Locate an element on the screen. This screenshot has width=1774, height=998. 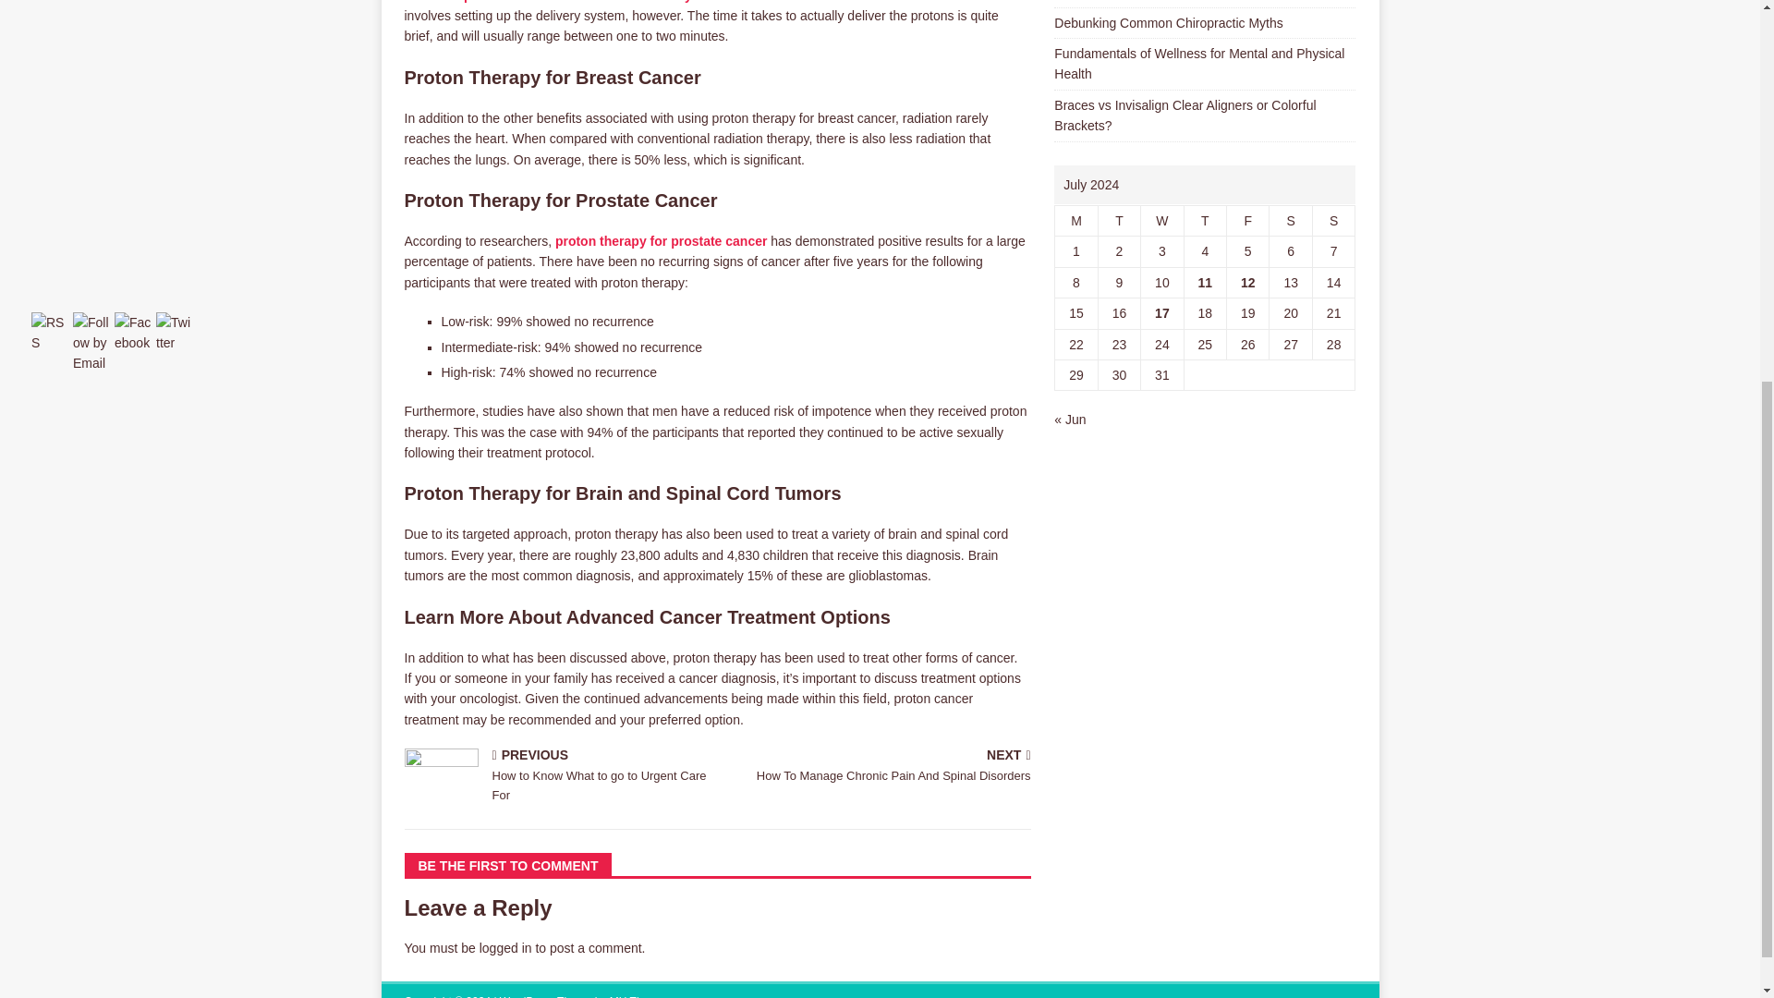
Braces vs Invisalign Clear Aligners or Colorful Brackets? is located at coordinates (1185, 115).